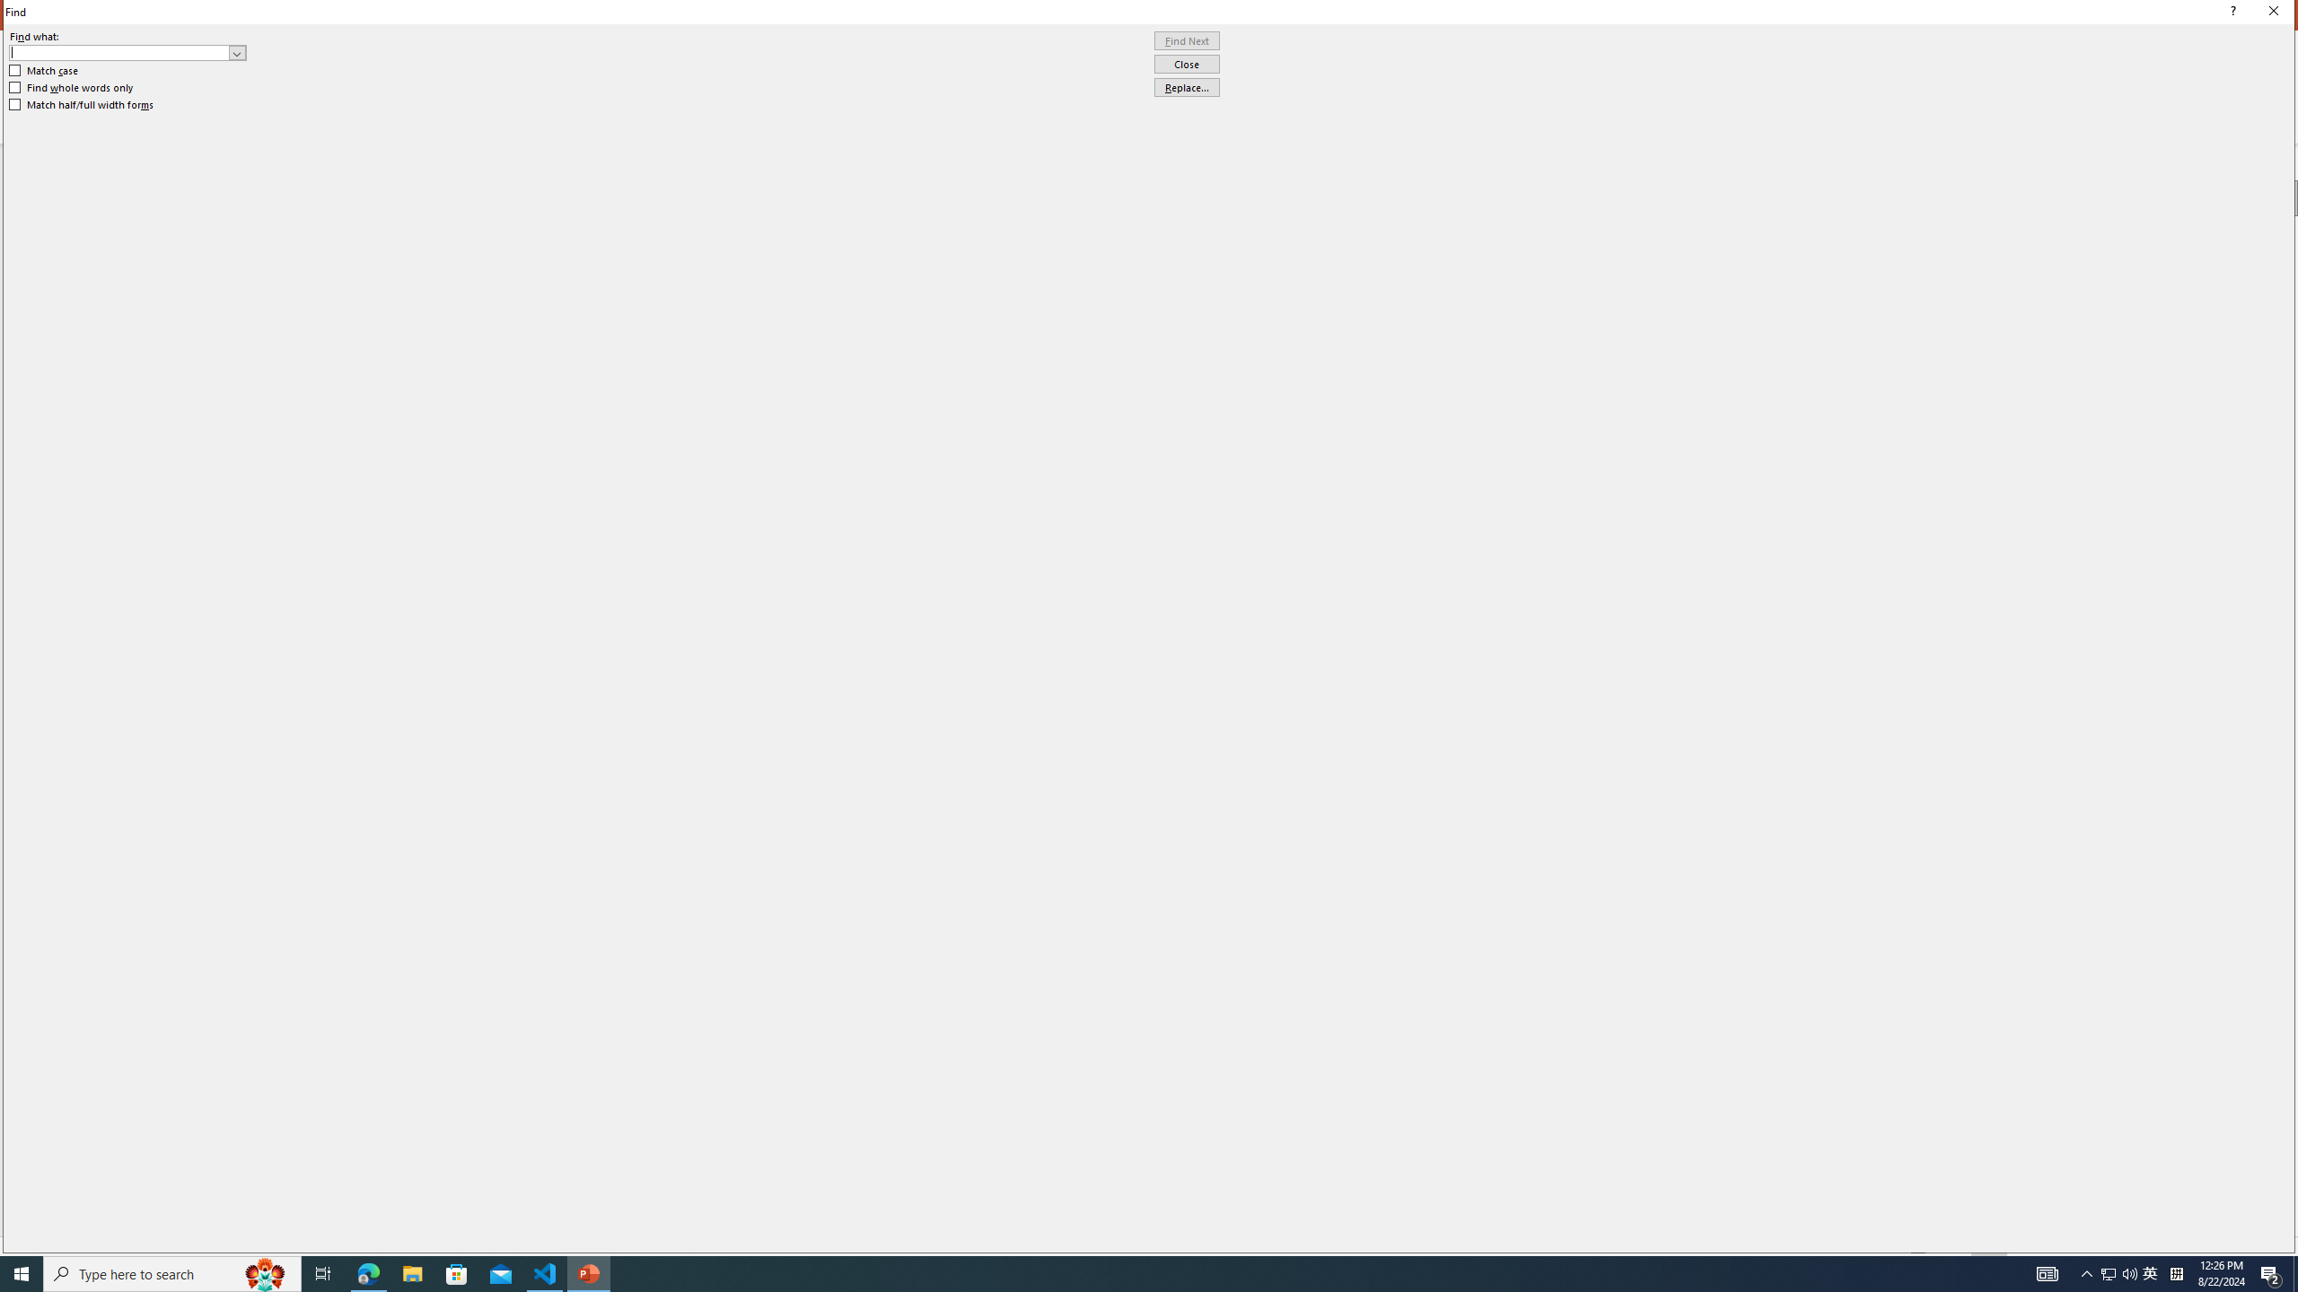 The height and width of the screenshot is (1292, 2298). What do you see at coordinates (127, 52) in the screenshot?
I see `Find what` at bounding box center [127, 52].